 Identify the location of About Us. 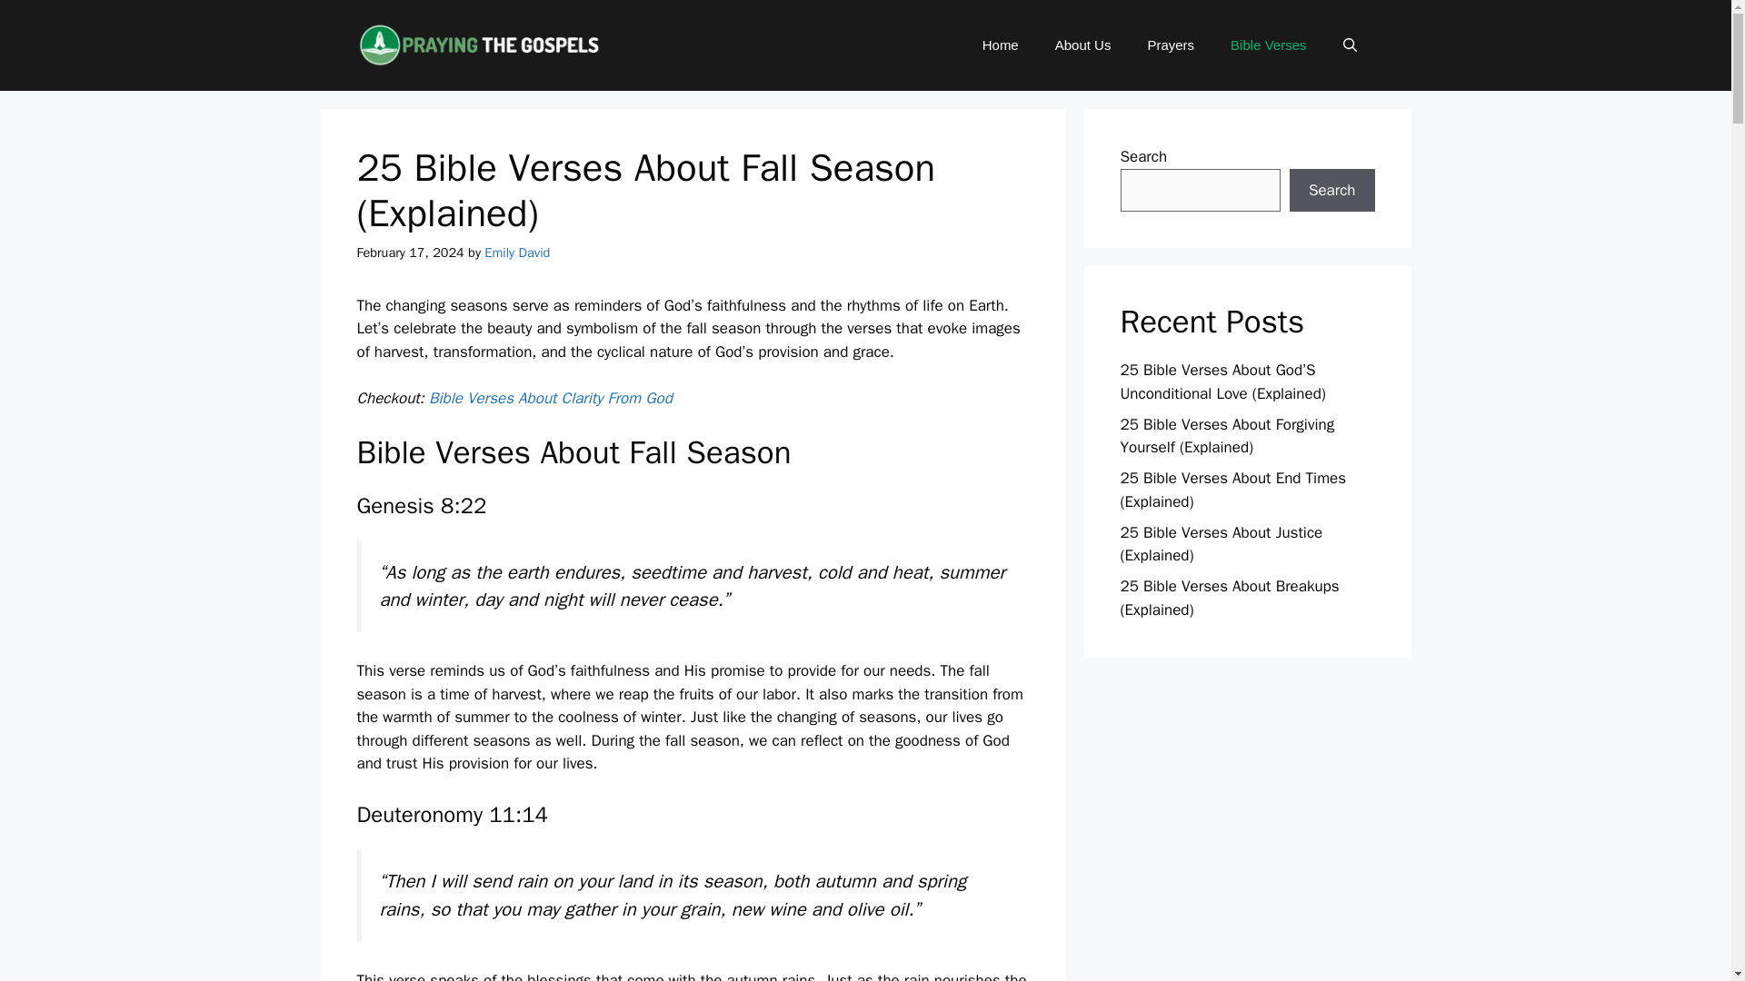
(1082, 45).